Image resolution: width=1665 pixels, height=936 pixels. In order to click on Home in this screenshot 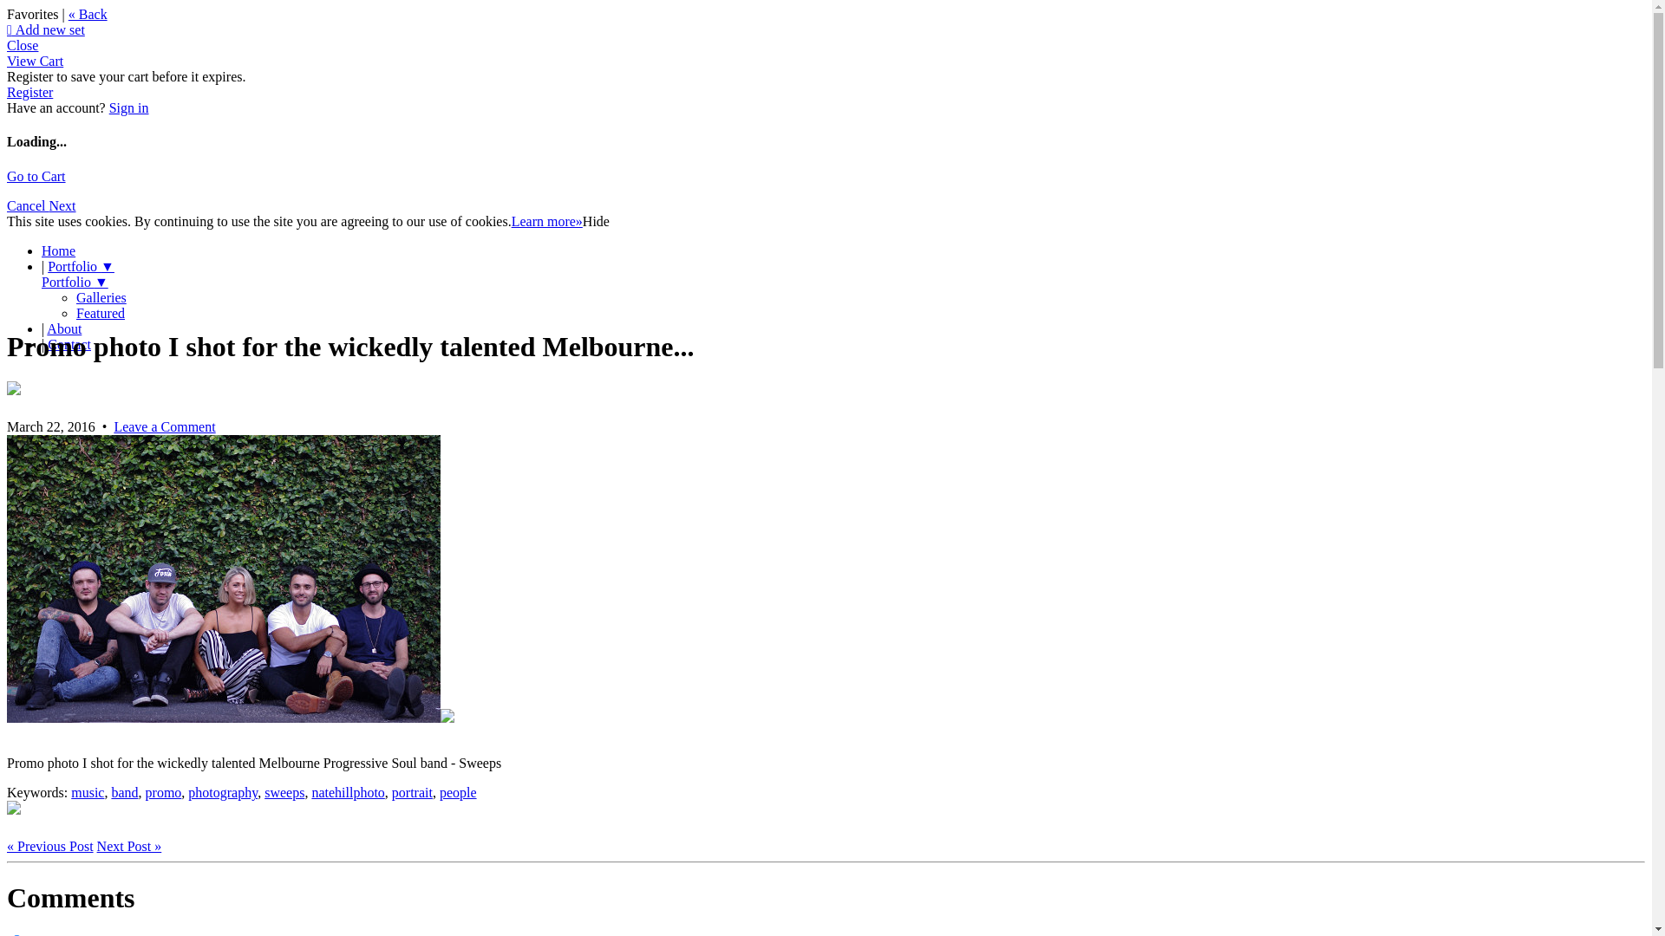, I will do `click(59, 251)`.